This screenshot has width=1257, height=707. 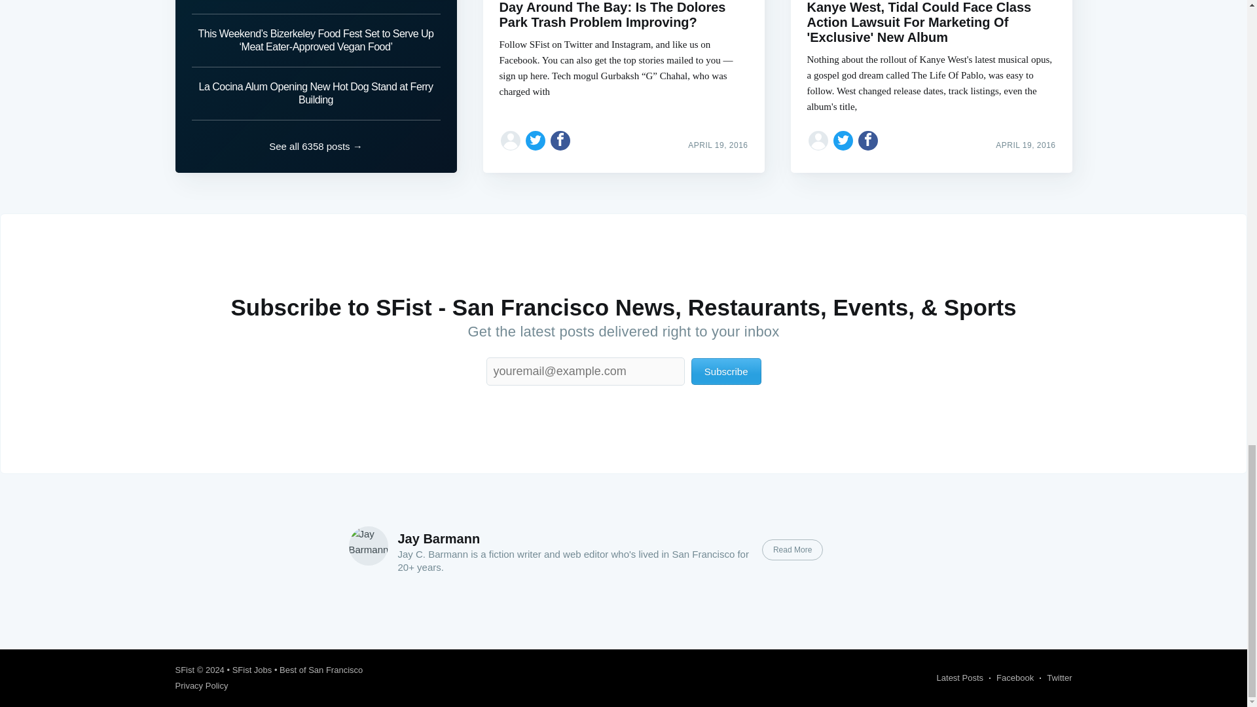 What do you see at coordinates (868, 140) in the screenshot?
I see `Share on Facebook` at bounding box center [868, 140].